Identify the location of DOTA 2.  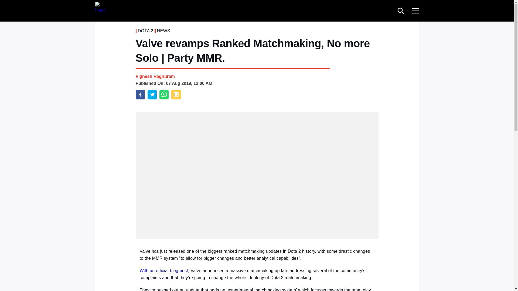
(145, 31).